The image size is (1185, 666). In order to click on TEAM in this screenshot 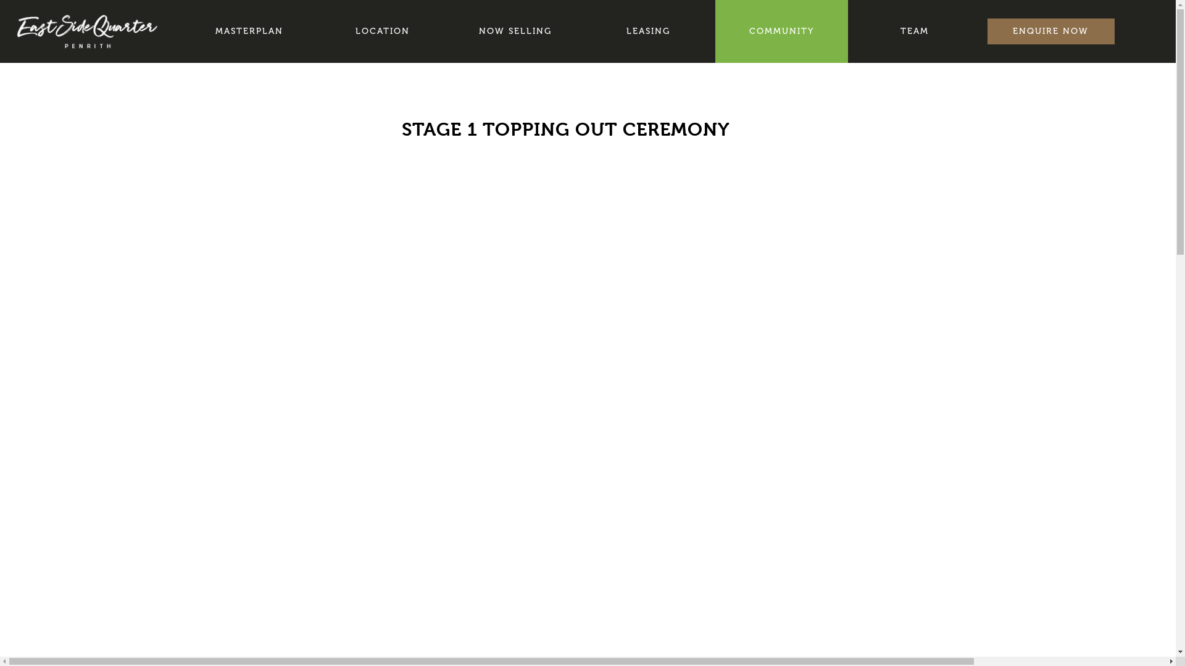, I will do `click(915, 31)`.